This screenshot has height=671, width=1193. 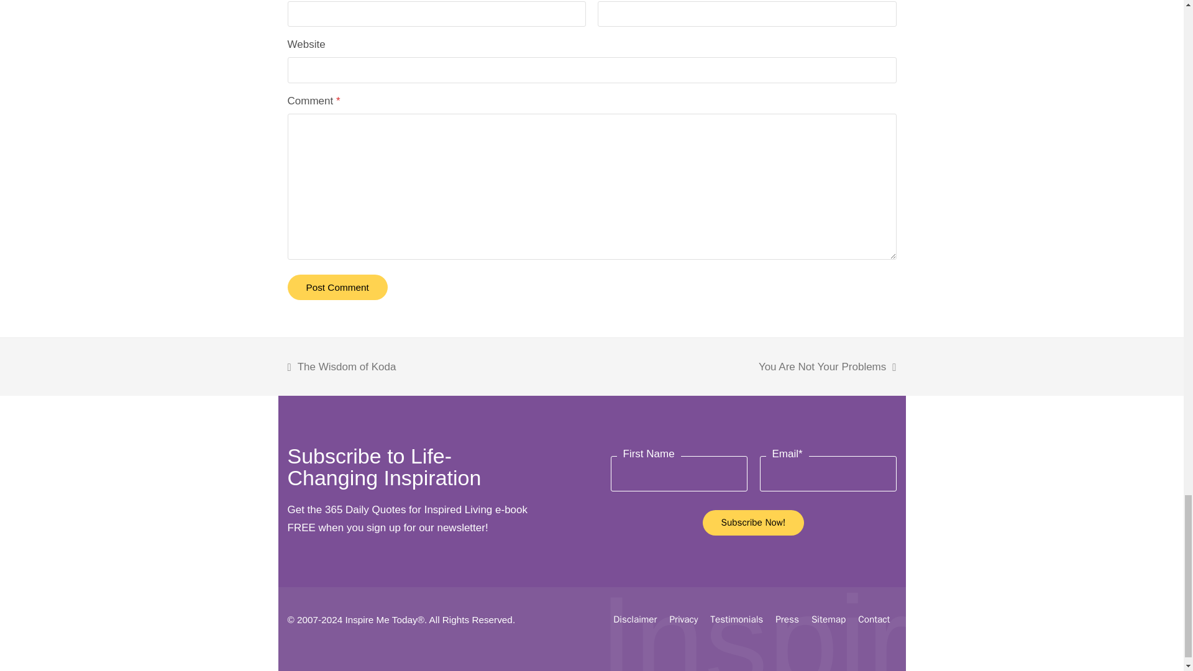 I want to click on Testimonials, so click(x=736, y=619).